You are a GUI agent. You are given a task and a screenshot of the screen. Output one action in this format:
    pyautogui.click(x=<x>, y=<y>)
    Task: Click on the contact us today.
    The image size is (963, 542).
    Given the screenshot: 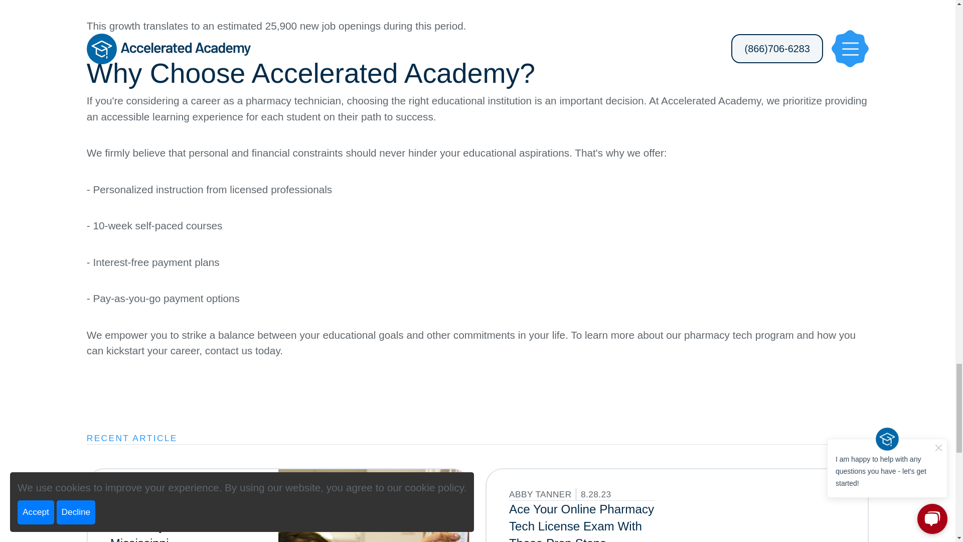 What is the action you would take?
    pyautogui.click(x=244, y=350)
    